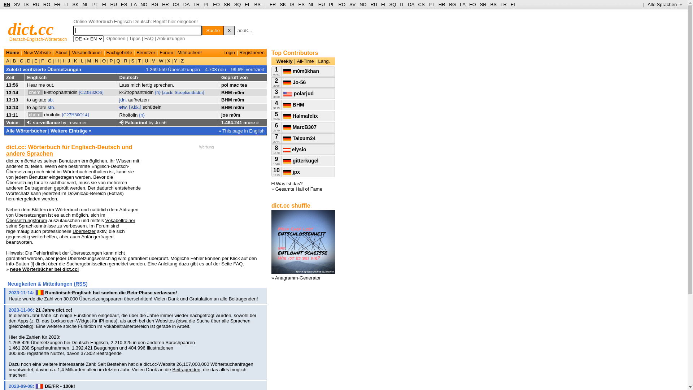 This screenshot has width=693, height=390. What do you see at coordinates (294, 105) in the screenshot?
I see `BHM` at bounding box center [294, 105].